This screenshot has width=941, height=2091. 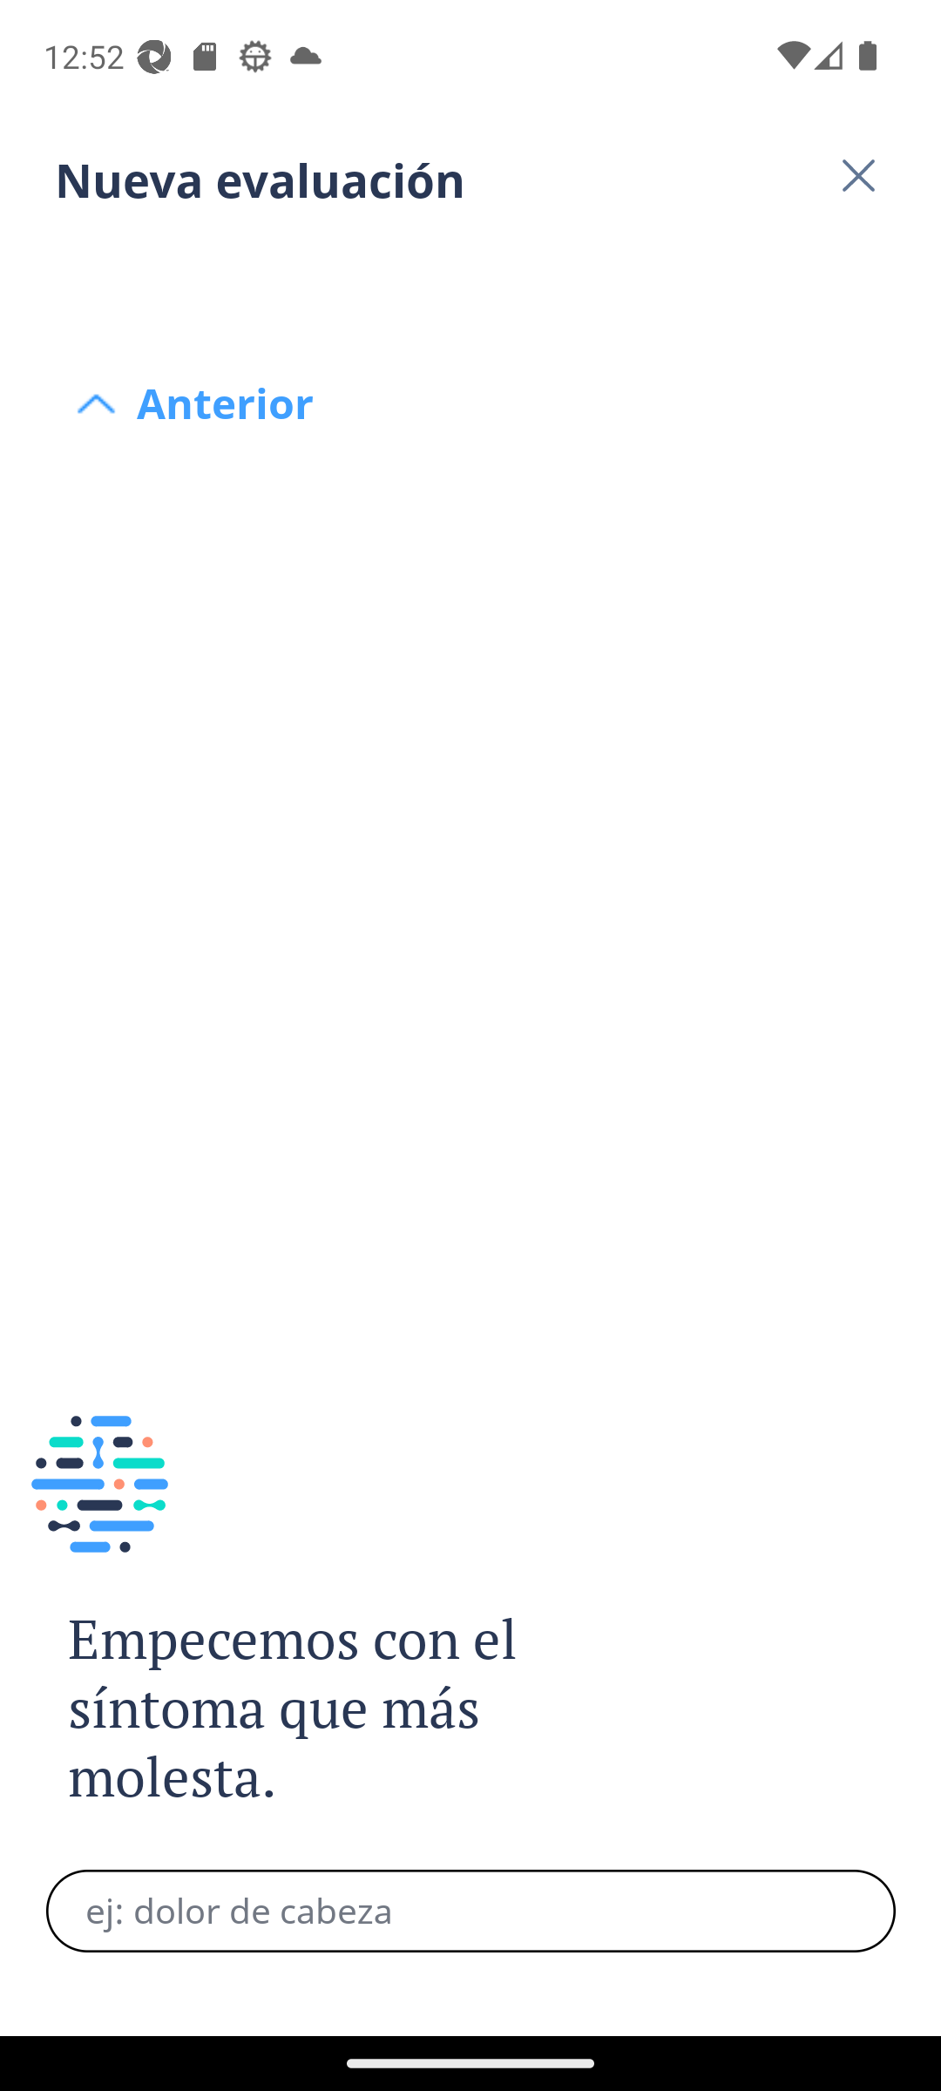 I want to click on undo Anterior, so click(x=470, y=272).